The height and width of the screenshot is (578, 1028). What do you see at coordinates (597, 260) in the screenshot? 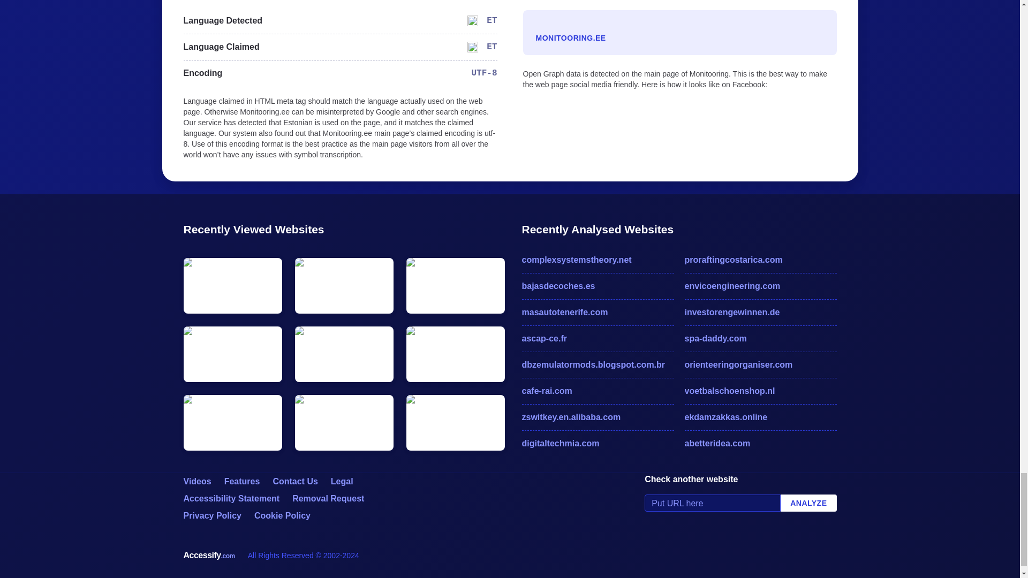
I see `complexsystemstheory.net` at bounding box center [597, 260].